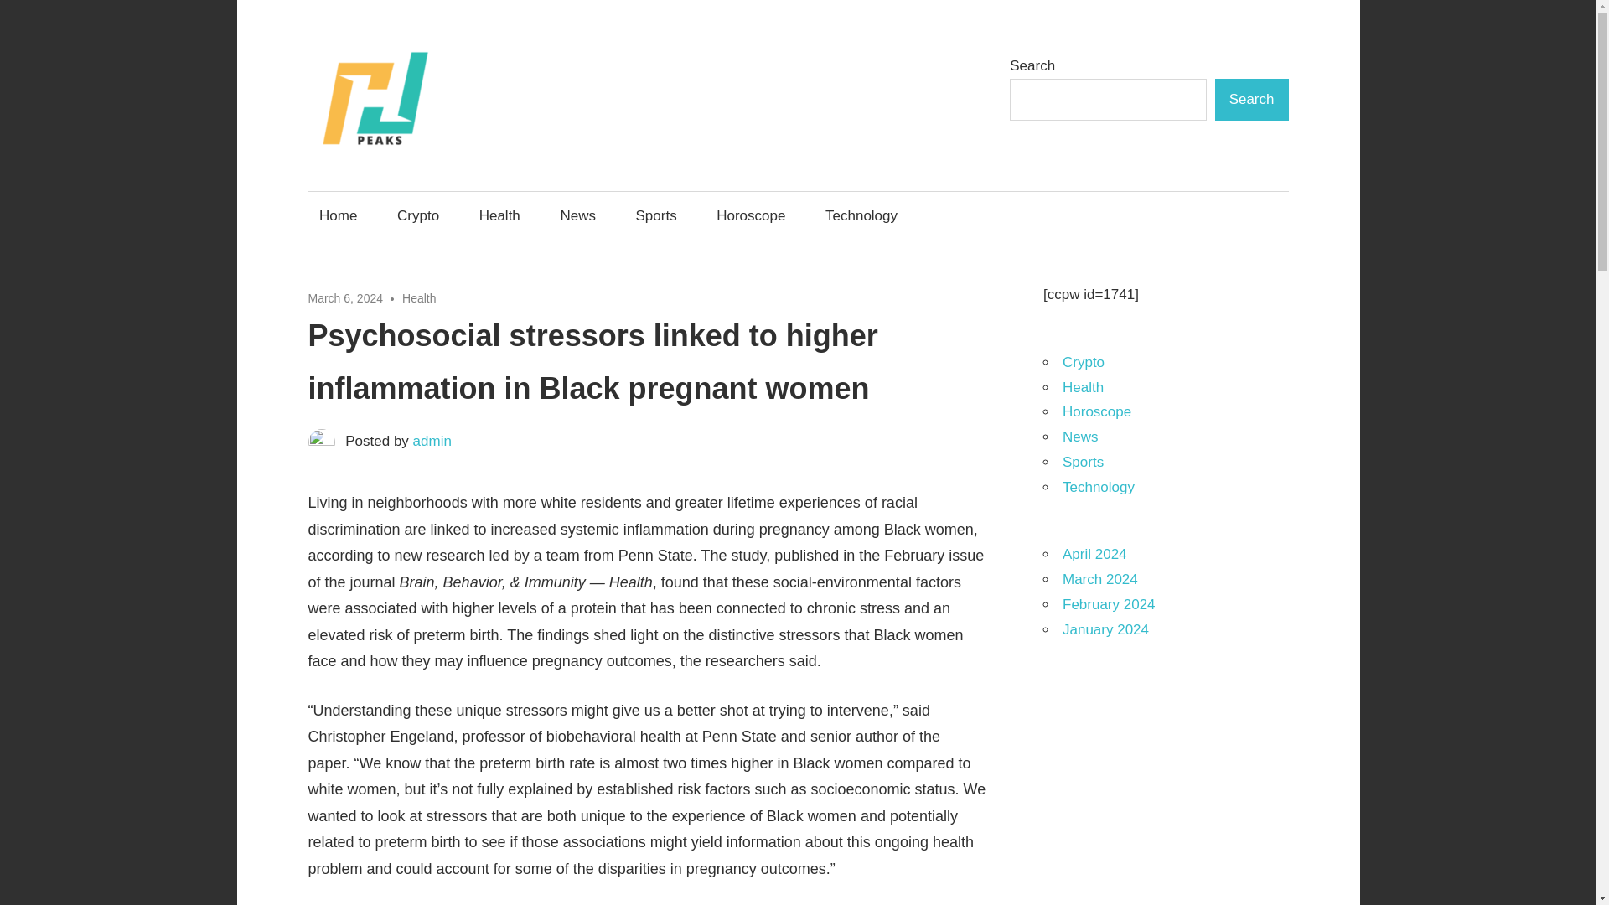 The width and height of the screenshot is (1609, 905). I want to click on Sports, so click(655, 215).